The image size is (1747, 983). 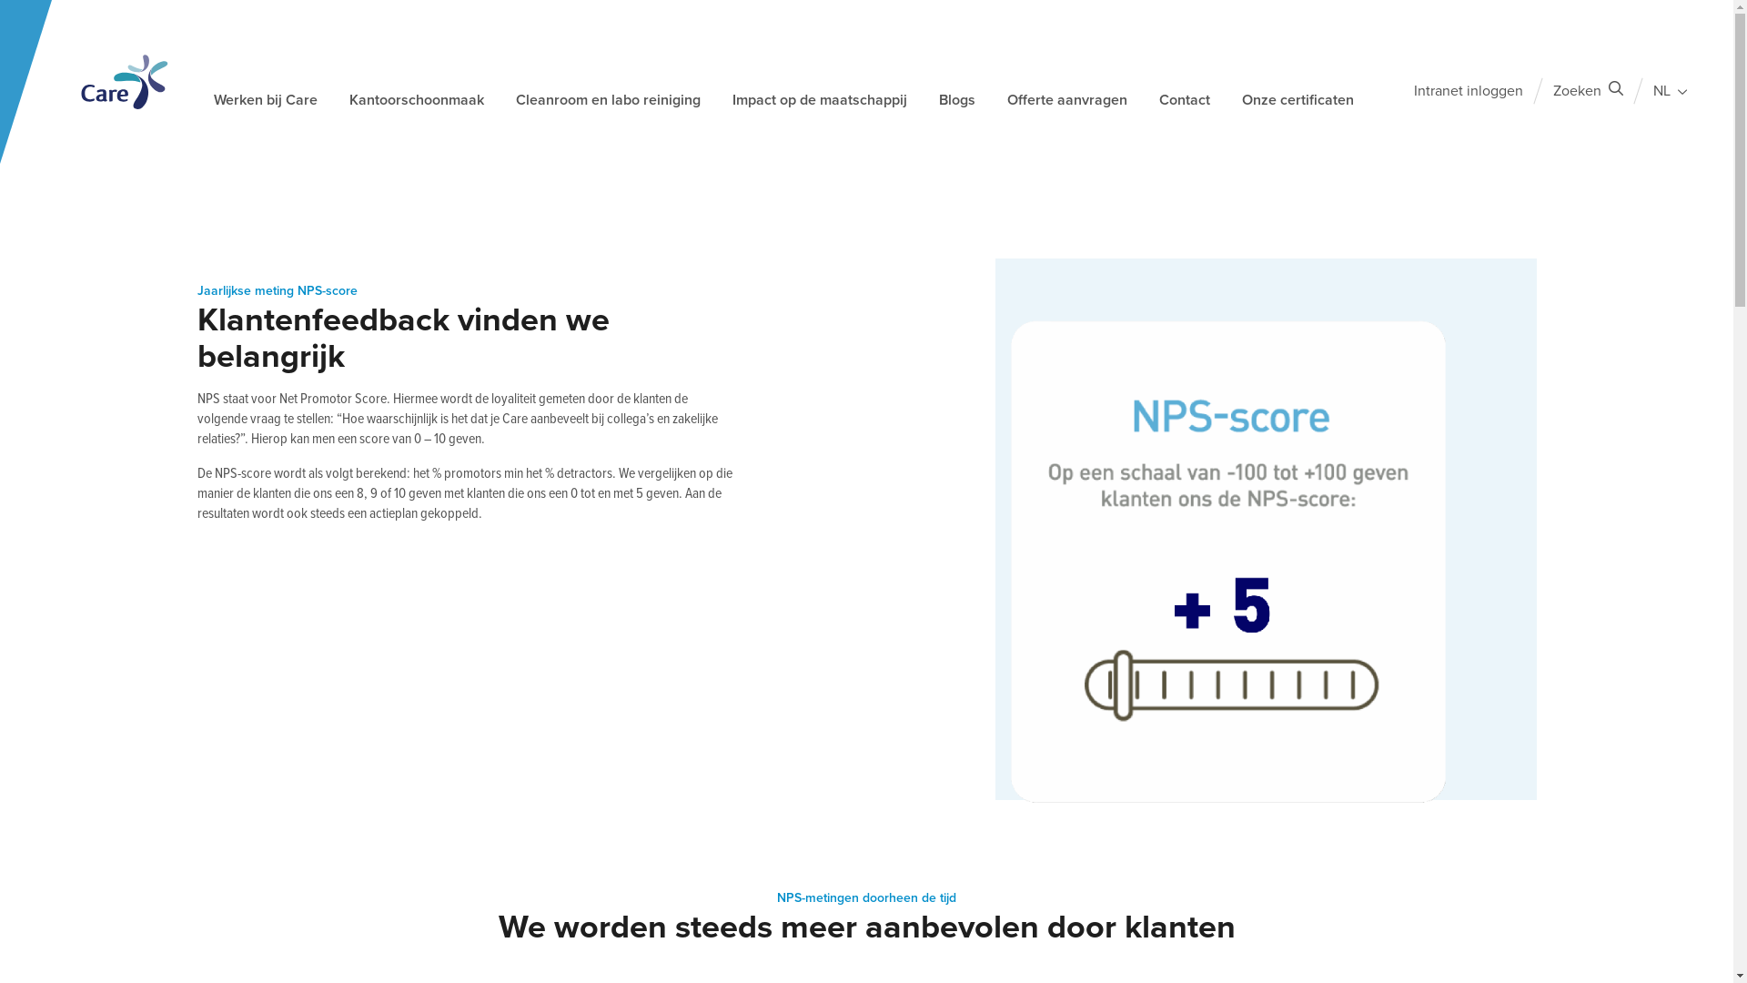 I want to click on Impact op de maatschappij, so click(x=820, y=105).